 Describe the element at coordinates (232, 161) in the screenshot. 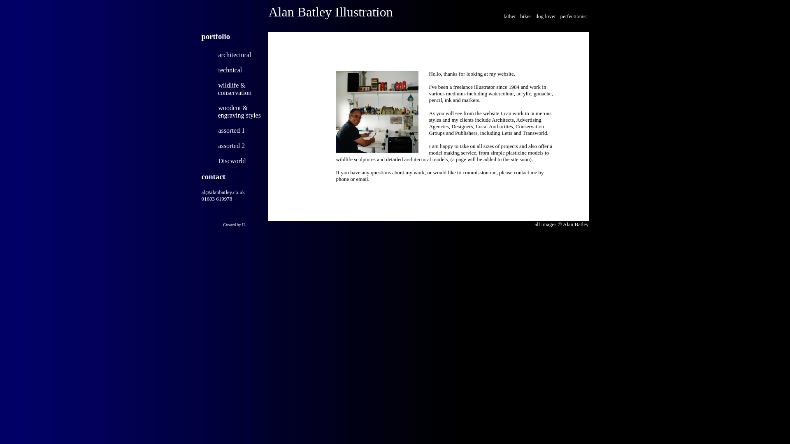

I see `Discworld` at that location.